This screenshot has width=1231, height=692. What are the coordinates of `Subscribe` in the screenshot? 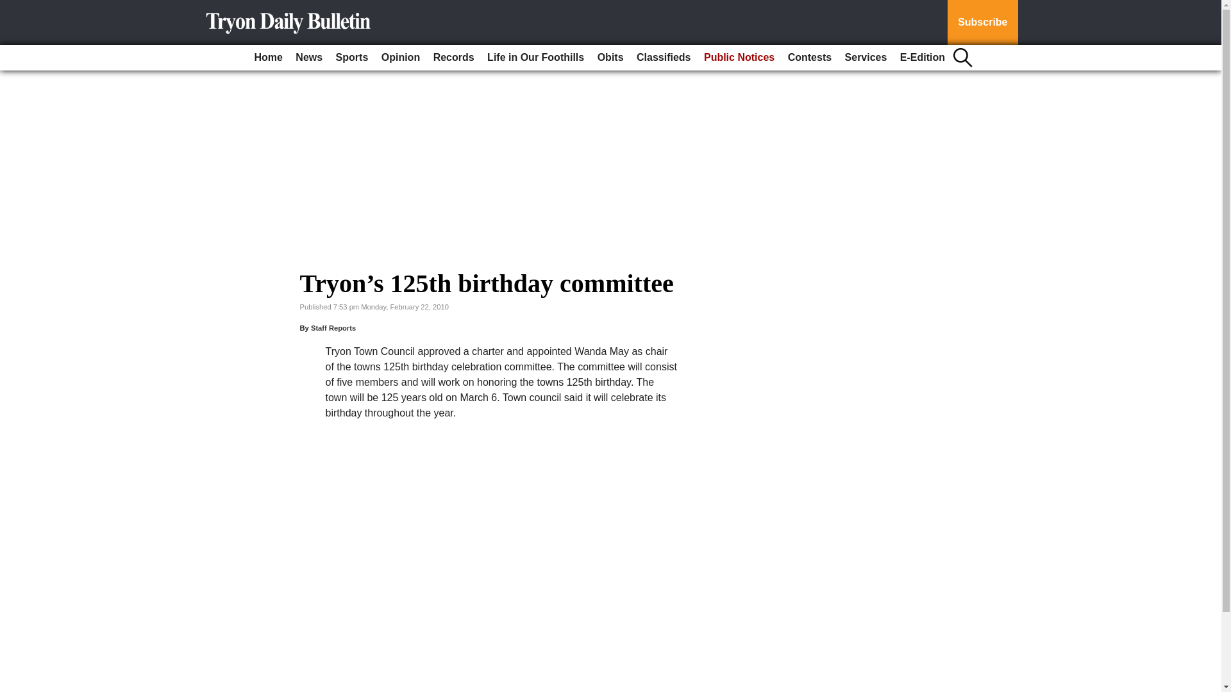 It's located at (982, 22).